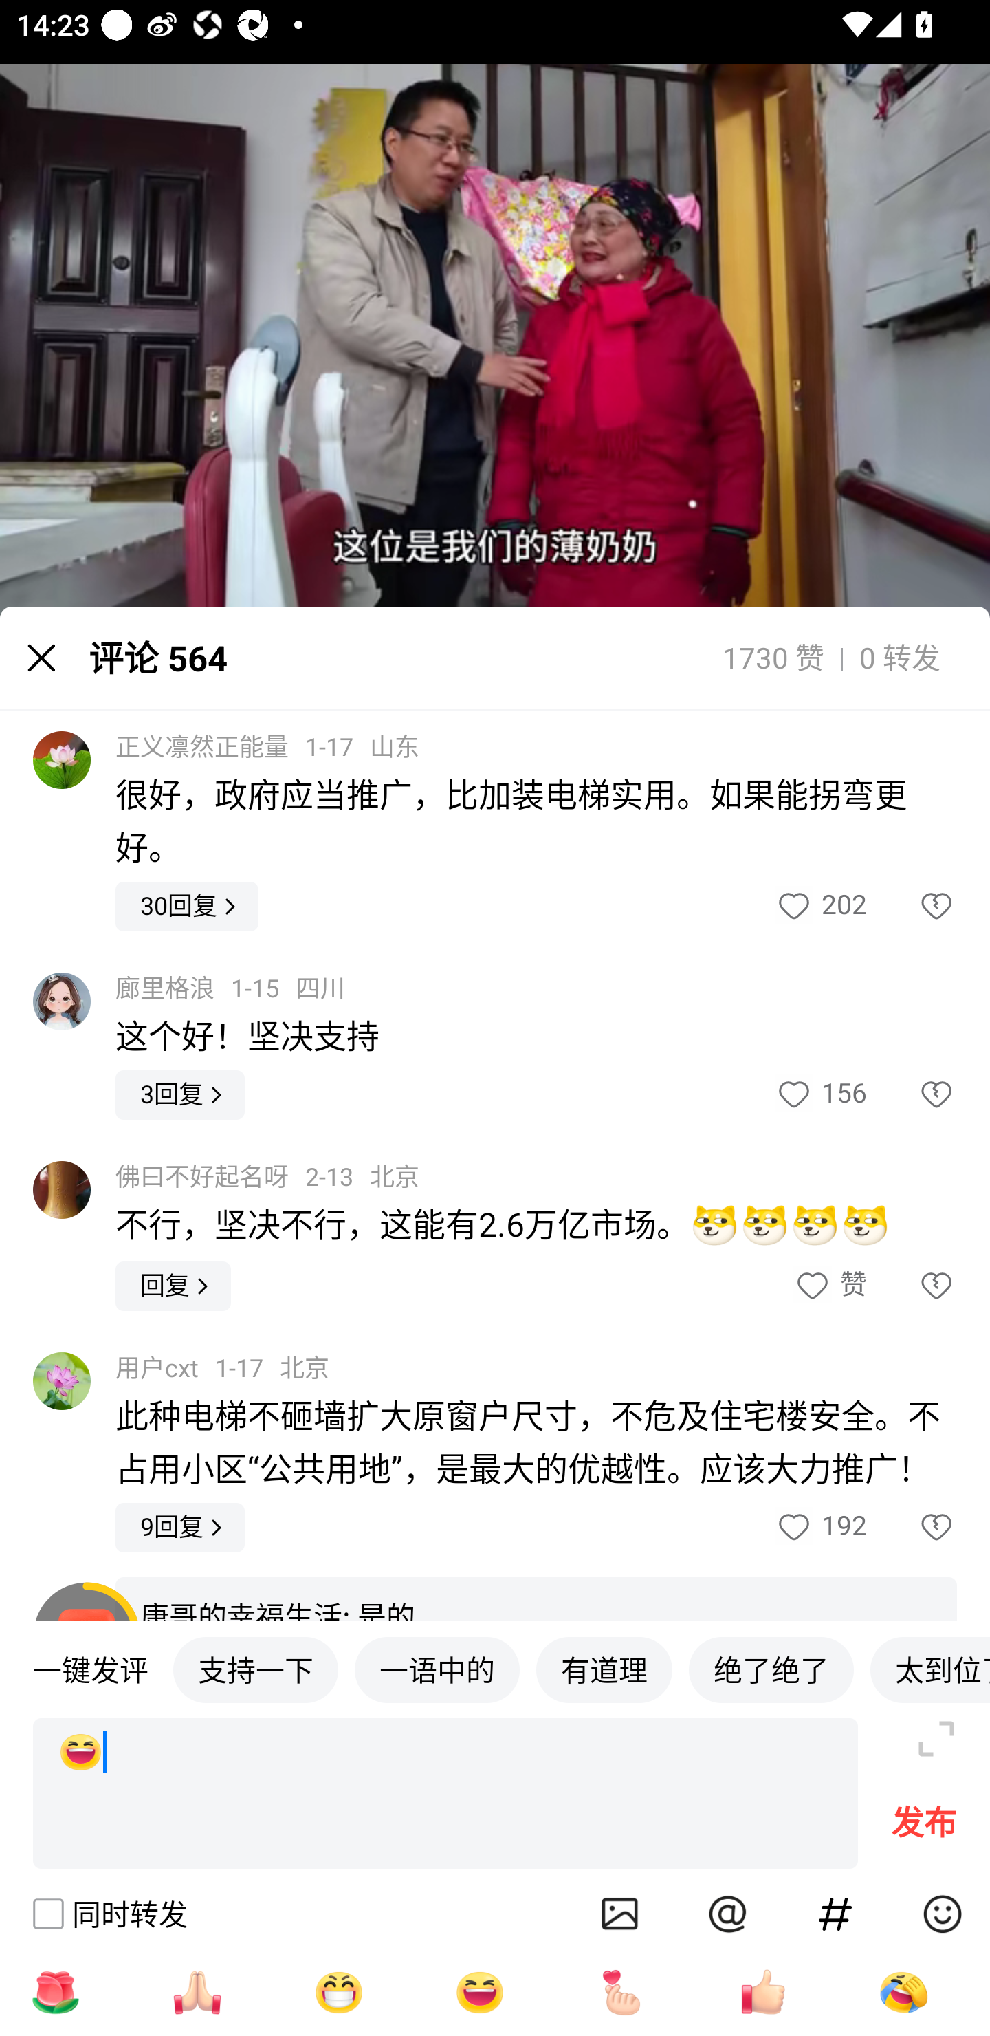  I want to click on 相册, so click(620, 1914).